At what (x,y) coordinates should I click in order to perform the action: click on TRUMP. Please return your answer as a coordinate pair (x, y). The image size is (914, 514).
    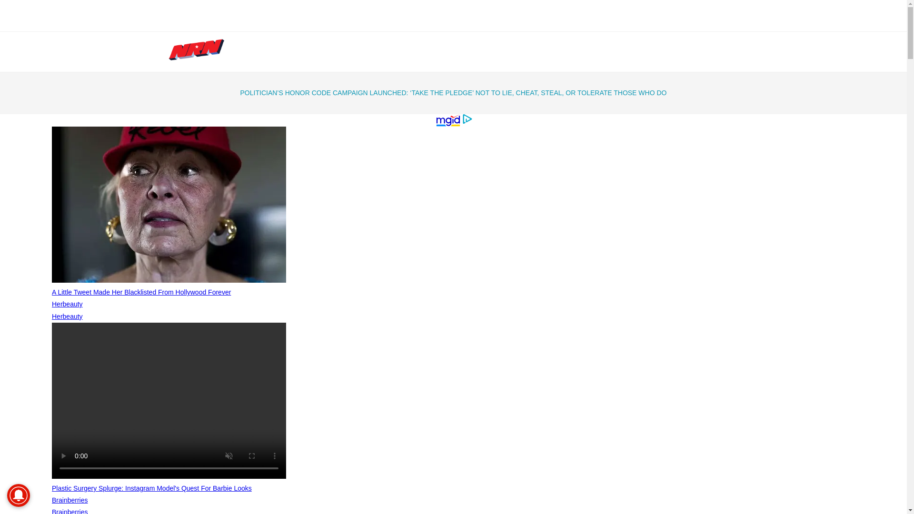
    Looking at the image, I should click on (365, 22).